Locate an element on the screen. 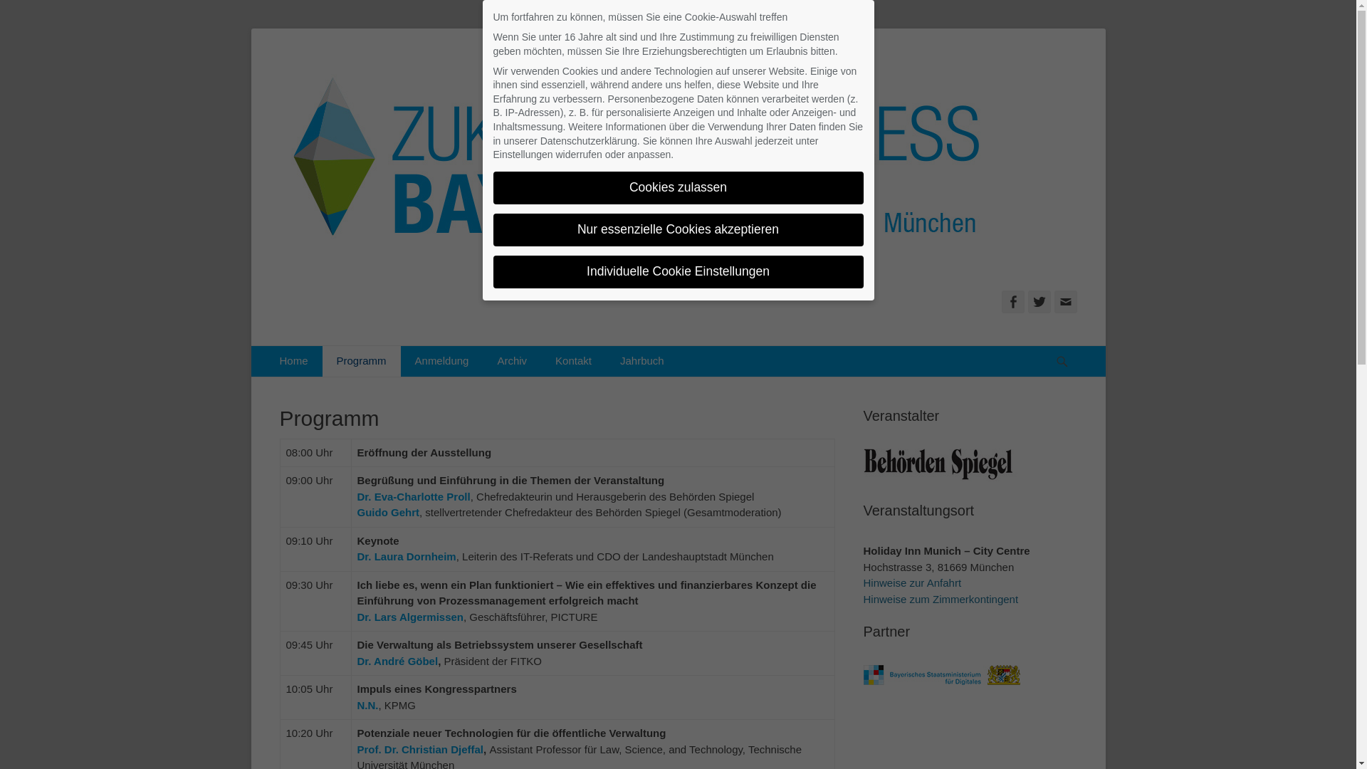 Image resolution: width=1367 pixels, height=769 pixels. Email is located at coordinates (1065, 302).